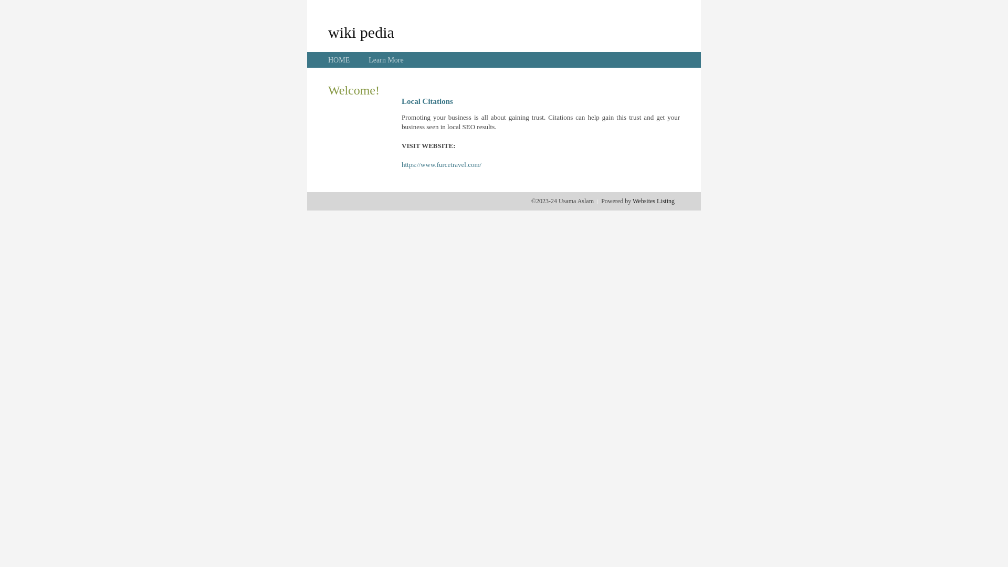 This screenshot has width=1008, height=567. I want to click on HOME, so click(339, 60).